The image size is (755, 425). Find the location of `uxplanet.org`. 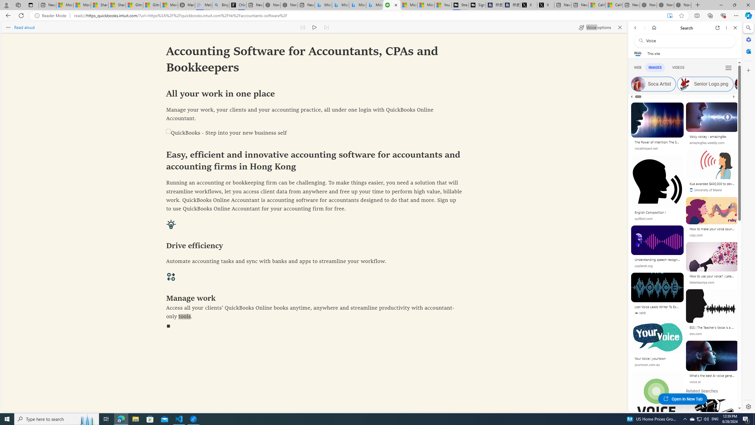

uxplanet.org is located at coordinates (657, 266).